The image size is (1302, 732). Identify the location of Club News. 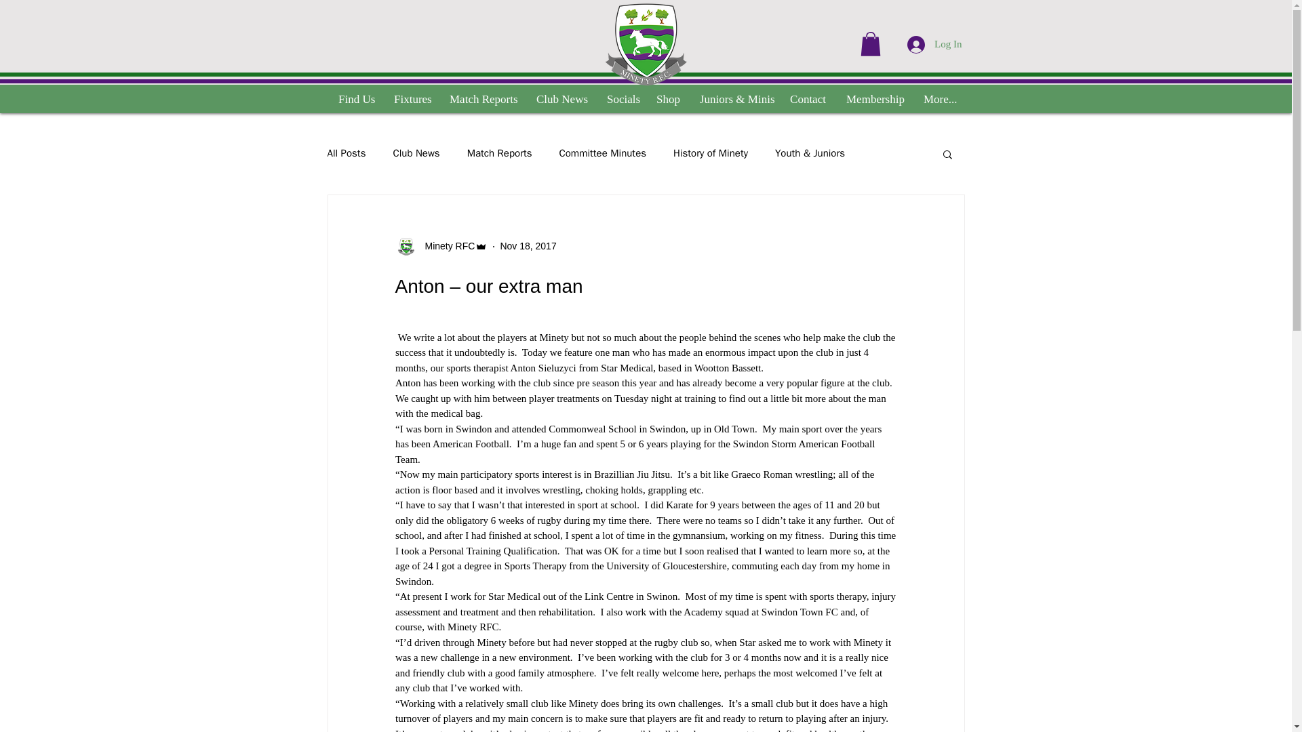
(416, 153).